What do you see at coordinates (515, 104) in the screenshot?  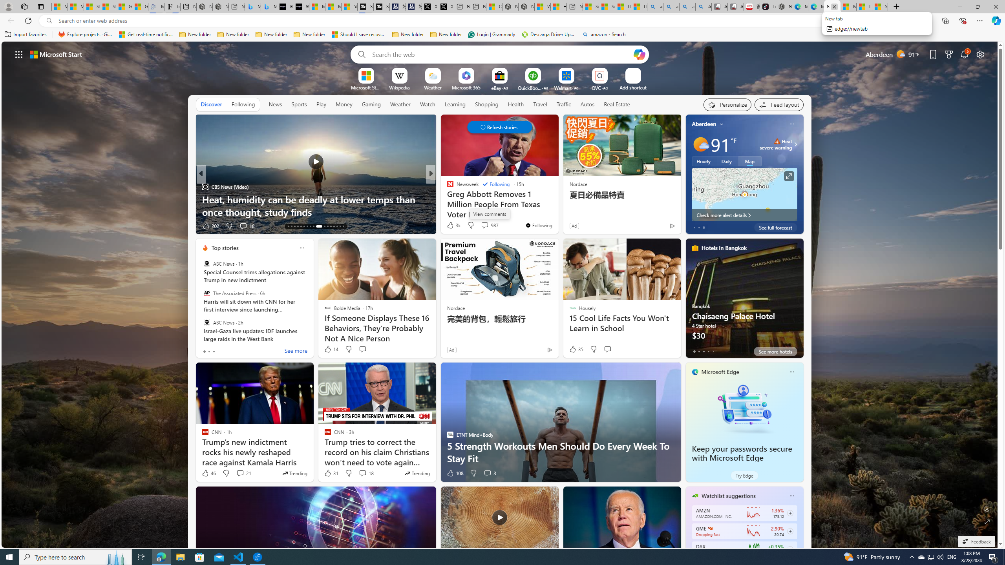 I see `Health` at bounding box center [515, 104].